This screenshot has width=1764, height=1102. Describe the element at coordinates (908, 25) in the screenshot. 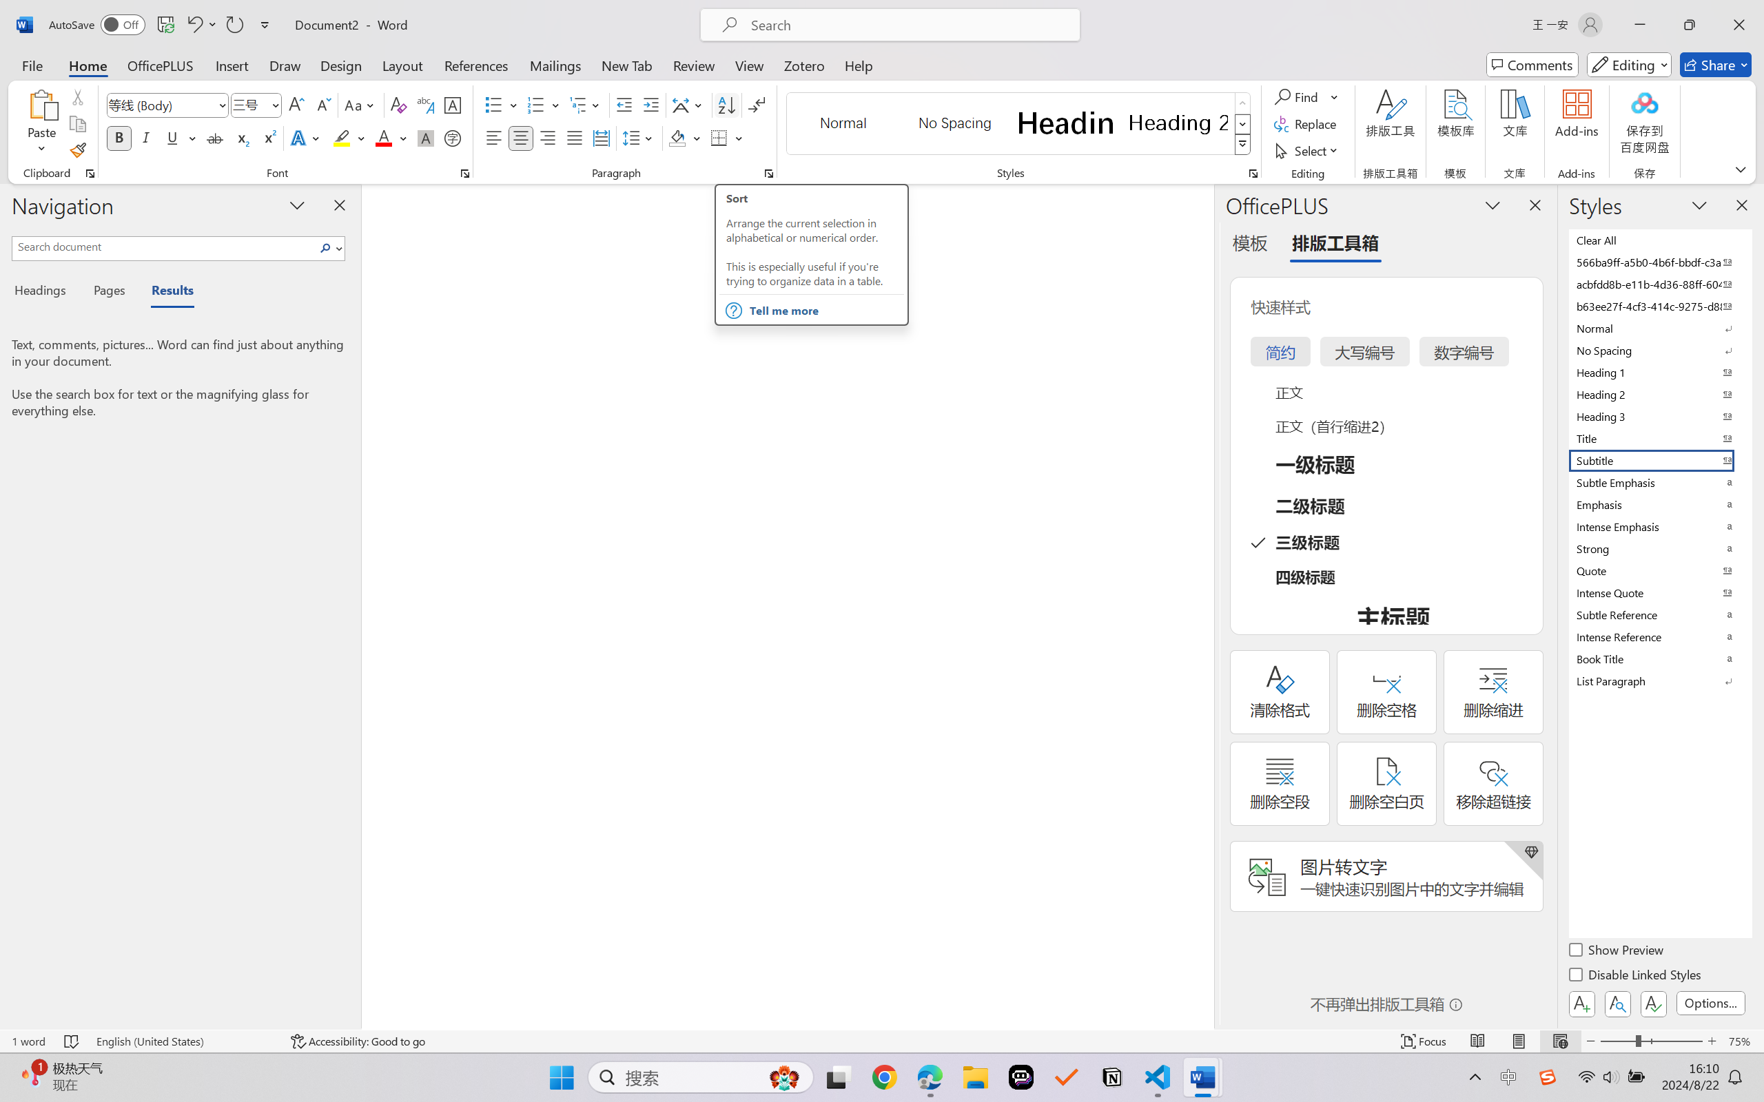

I see `Microsoft search` at that location.